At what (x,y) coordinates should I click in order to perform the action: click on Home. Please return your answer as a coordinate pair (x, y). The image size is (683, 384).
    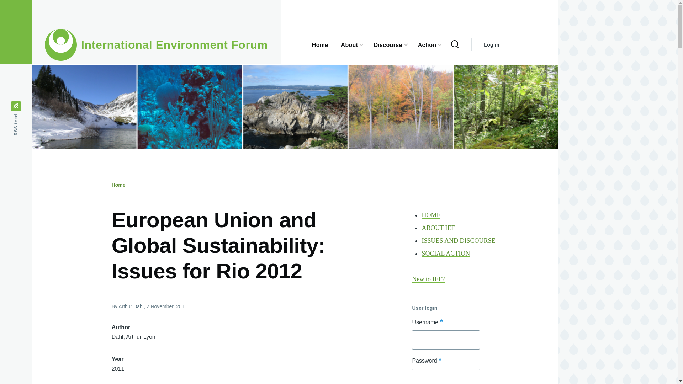
    Looking at the image, I should click on (119, 185).